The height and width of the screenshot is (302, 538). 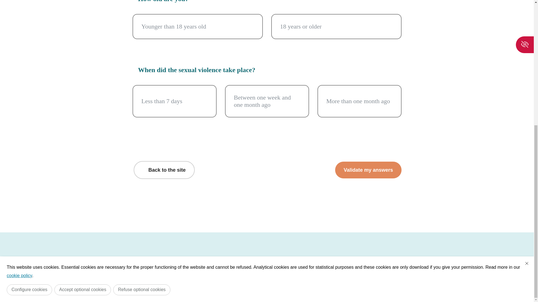 I want to click on Accept optional cookies, so click(x=82, y=78).